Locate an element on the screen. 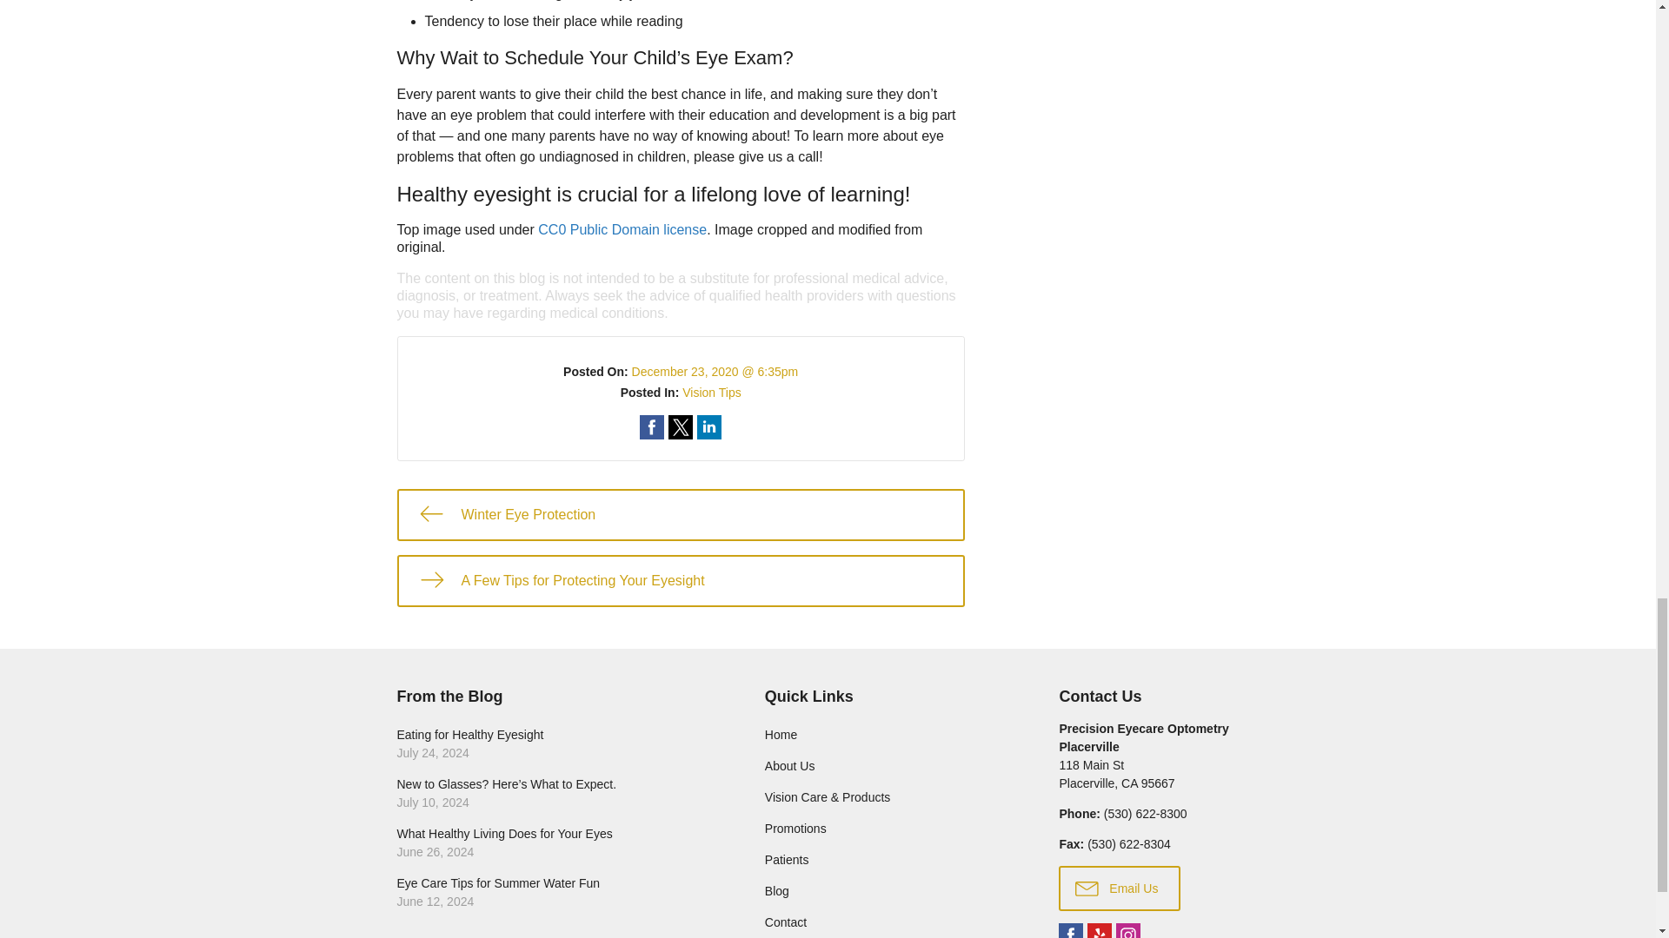  A Few Tips for Protecting Your Eyesight is located at coordinates (680, 580).